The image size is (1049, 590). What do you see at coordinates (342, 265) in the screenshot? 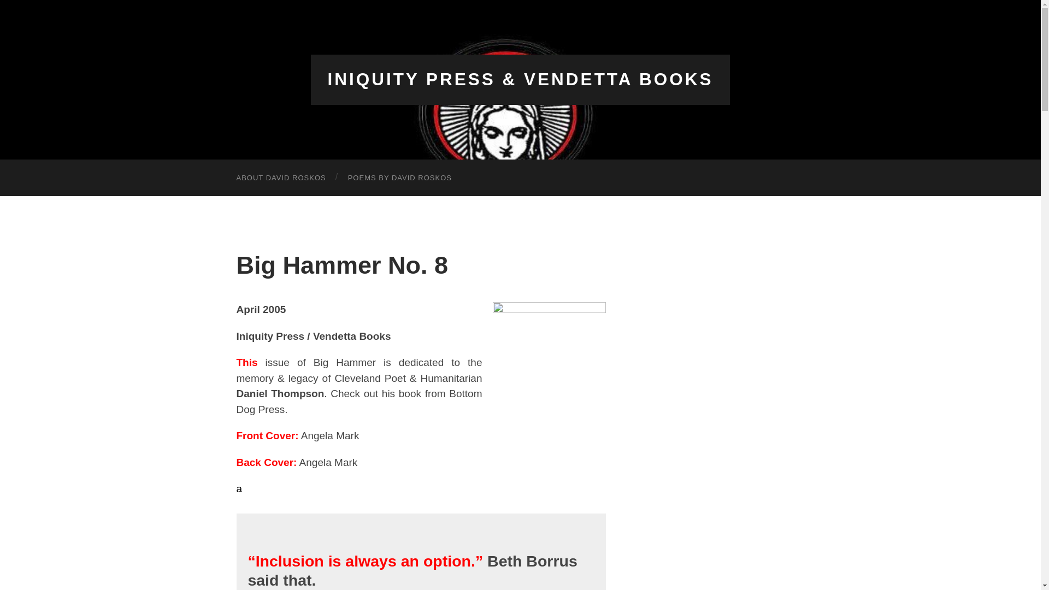
I see `Big Hammer No. 8` at bounding box center [342, 265].